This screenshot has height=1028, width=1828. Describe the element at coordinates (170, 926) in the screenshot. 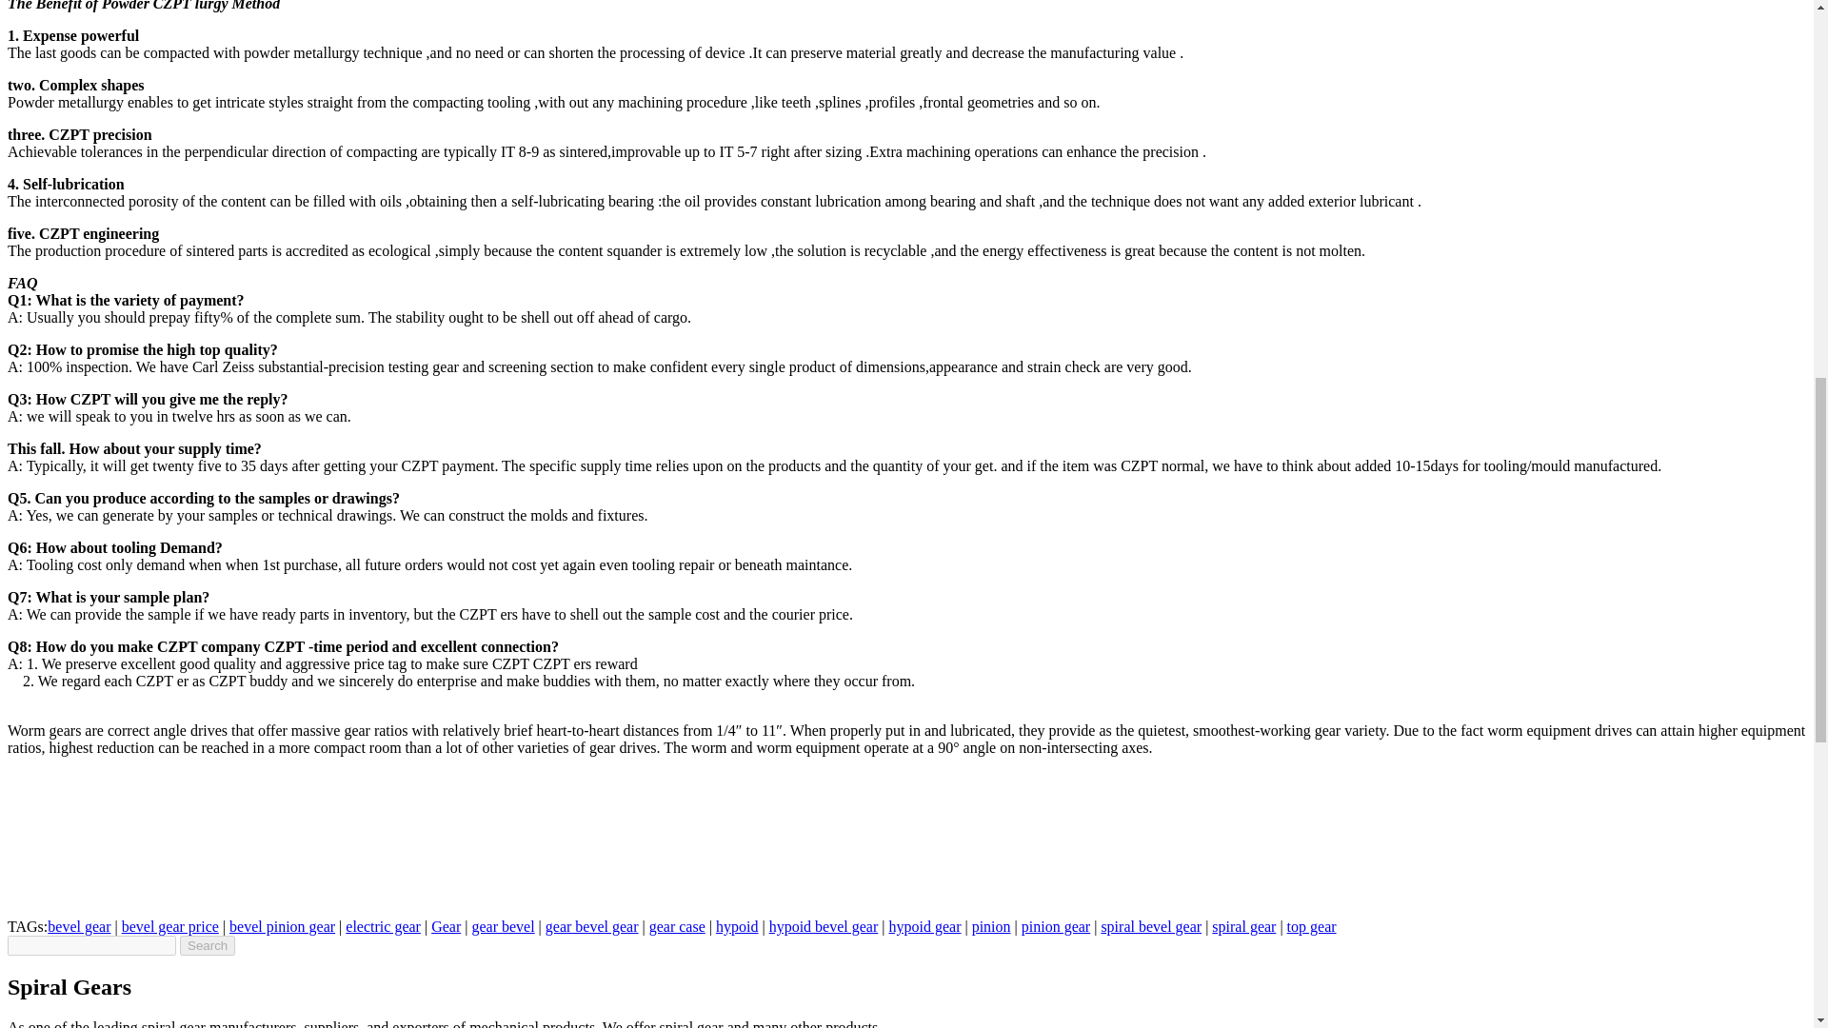

I see `bevel gear price` at that location.